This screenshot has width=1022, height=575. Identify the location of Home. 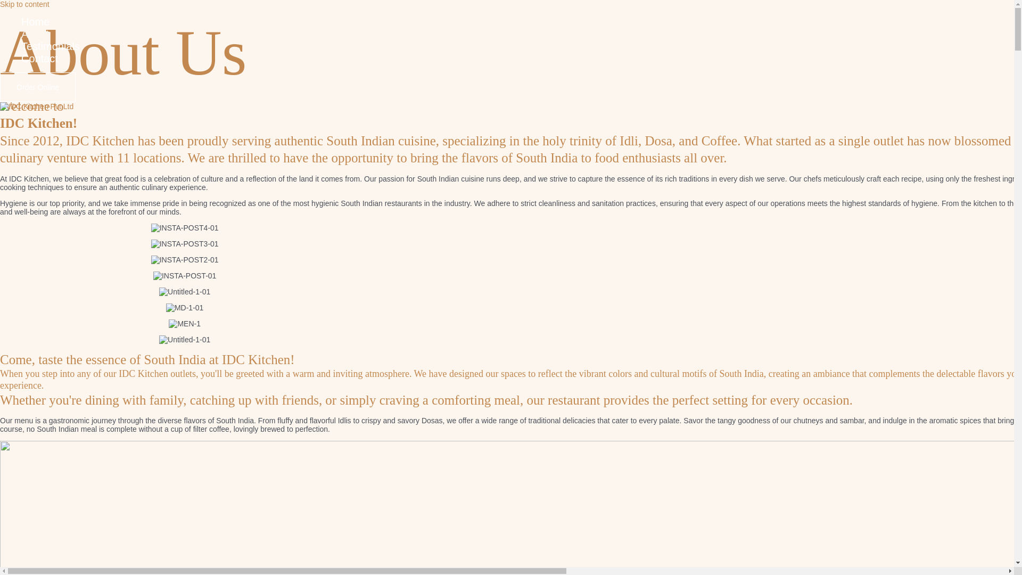
(50, 22).